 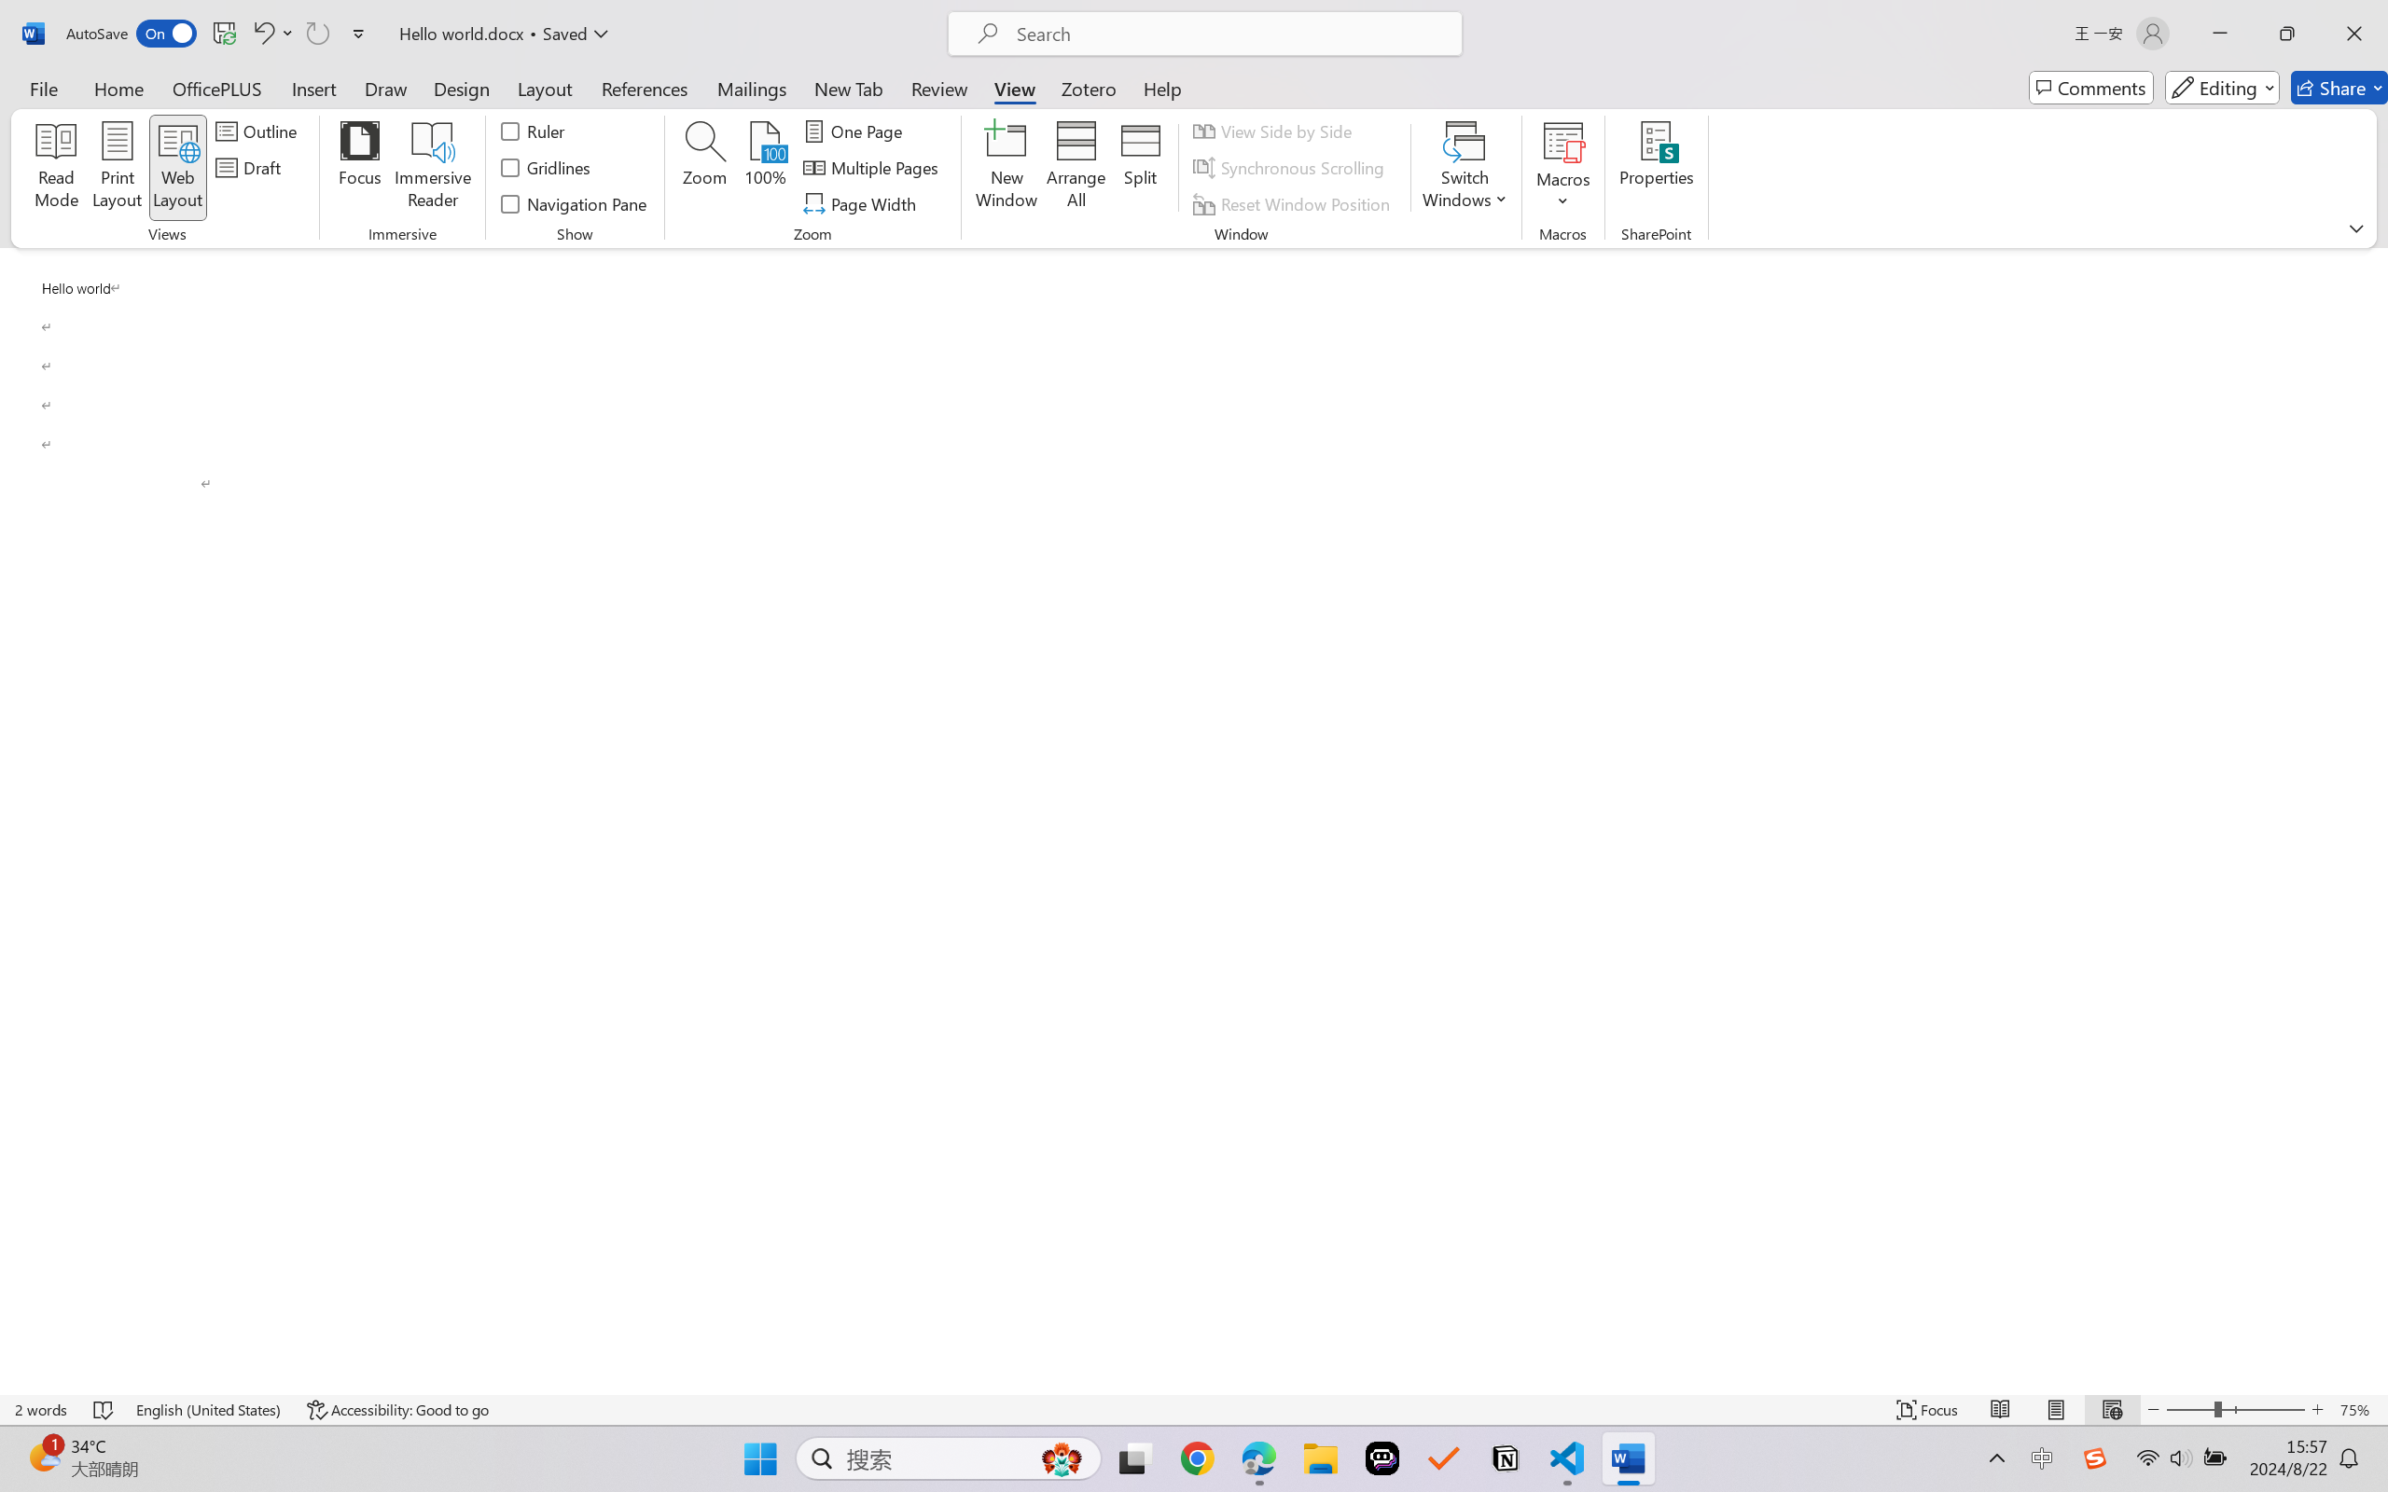 What do you see at coordinates (752, 88) in the screenshot?
I see `Mailings` at bounding box center [752, 88].